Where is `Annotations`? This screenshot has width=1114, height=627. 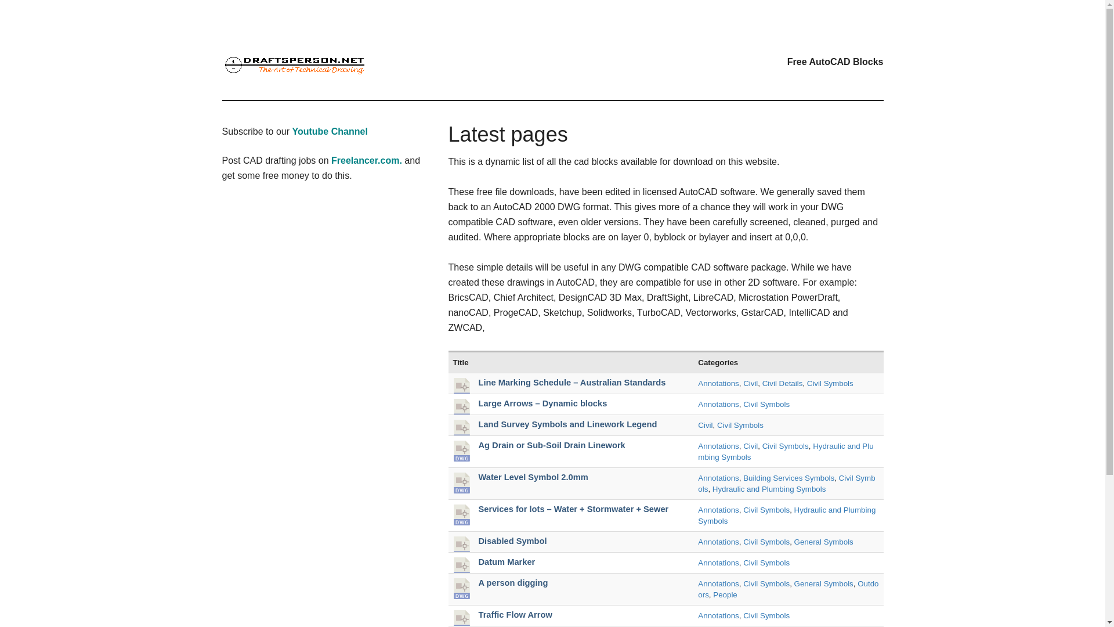 Annotations is located at coordinates (718, 563).